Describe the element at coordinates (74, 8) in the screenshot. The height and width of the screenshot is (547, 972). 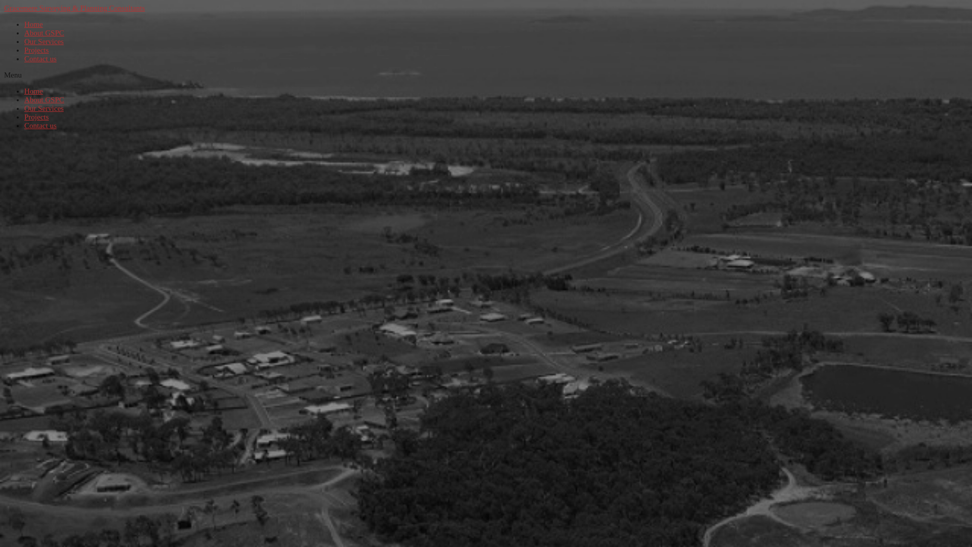
I see `Gracemere Surveying & Planning Consultants` at that location.